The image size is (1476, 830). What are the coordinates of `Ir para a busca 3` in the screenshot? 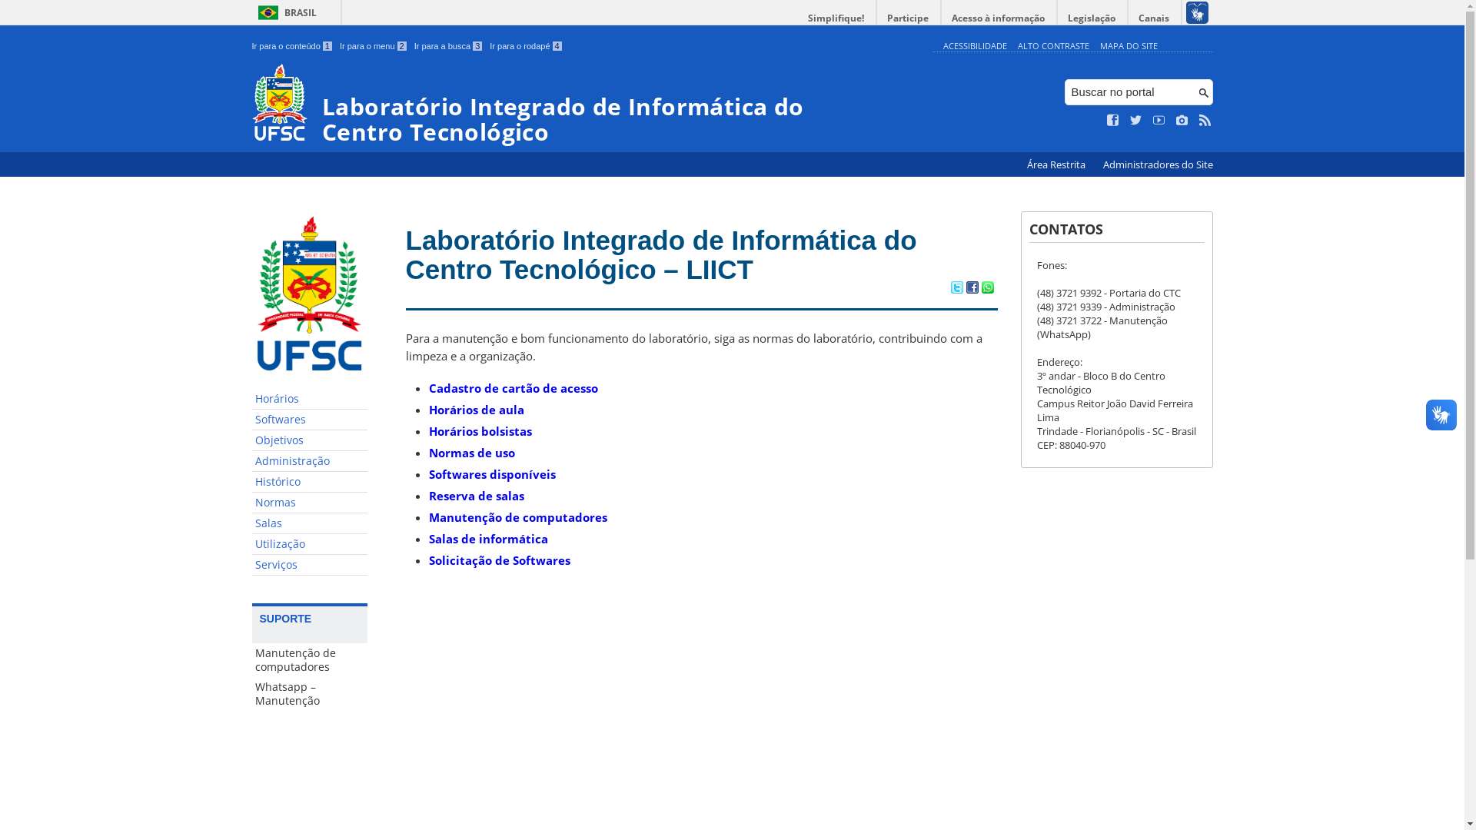 It's located at (449, 46).